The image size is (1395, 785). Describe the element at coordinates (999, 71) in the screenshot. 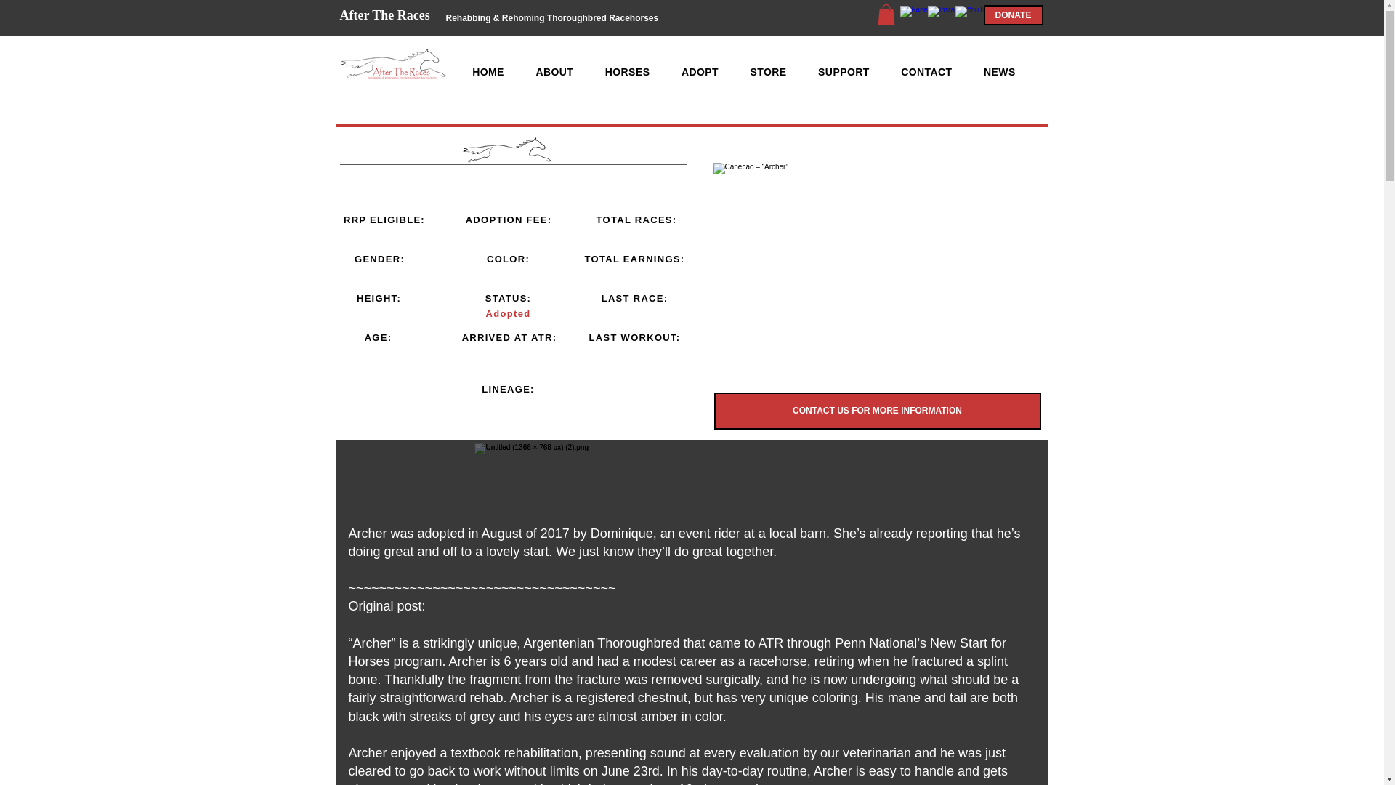

I see `NEWS` at that location.